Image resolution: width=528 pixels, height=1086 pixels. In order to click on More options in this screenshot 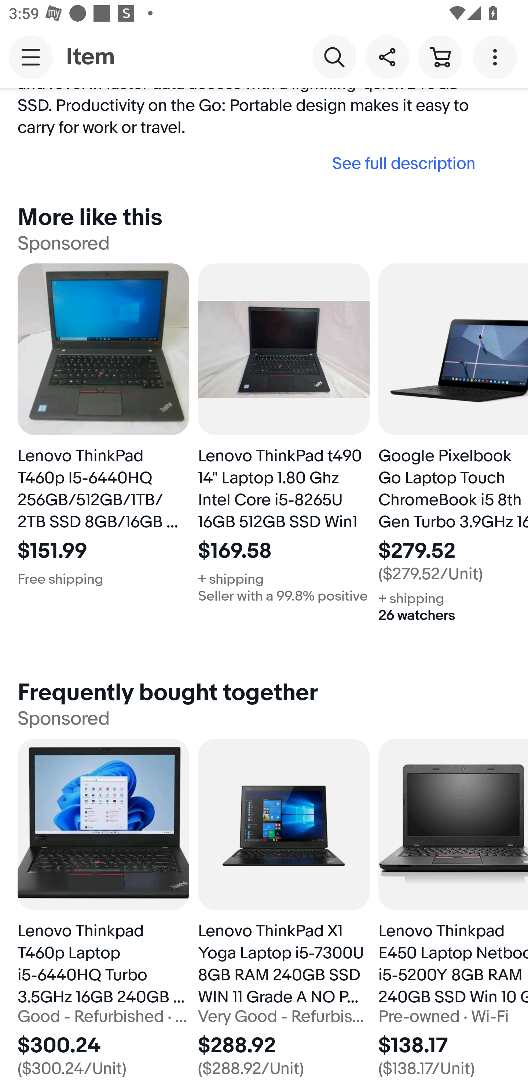, I will do `click(497, 57)`.